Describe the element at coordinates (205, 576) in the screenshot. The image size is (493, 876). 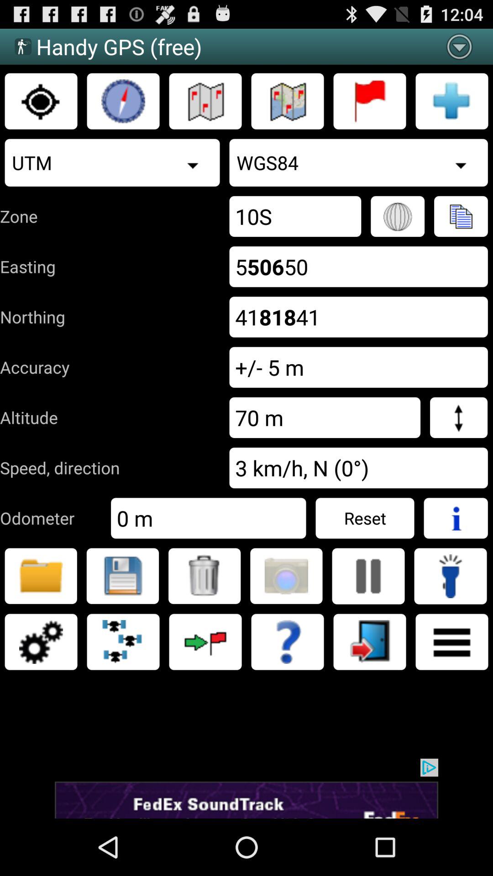
I see `delete button` at that location.